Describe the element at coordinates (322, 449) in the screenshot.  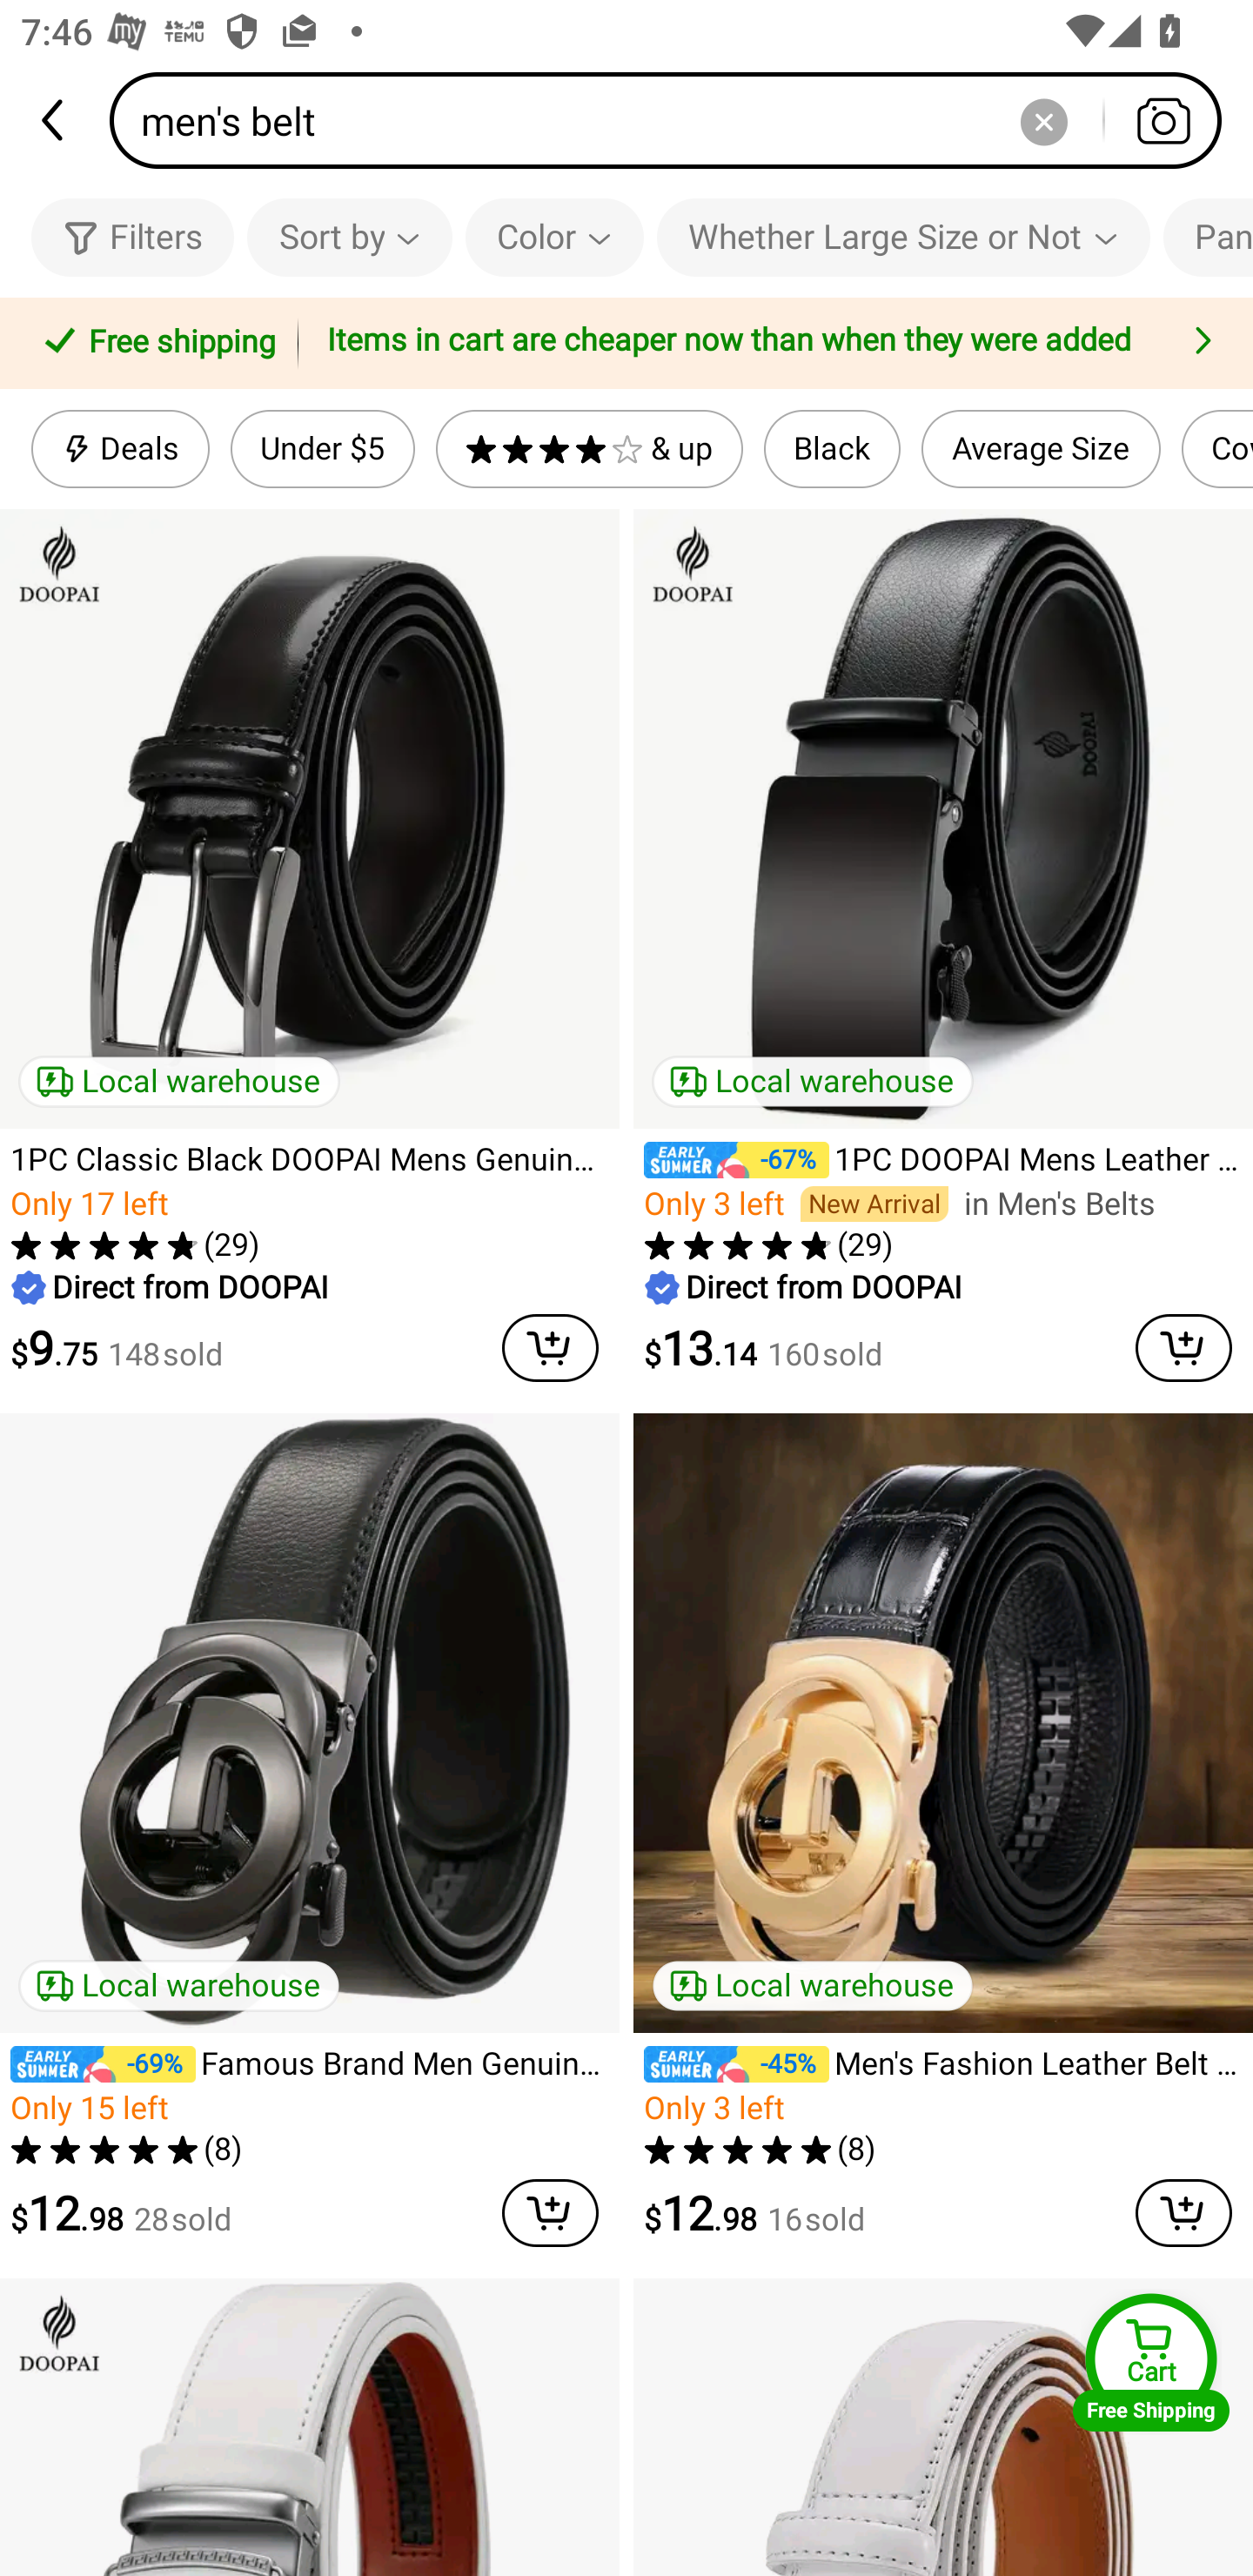
I see `Under $5` at that location.